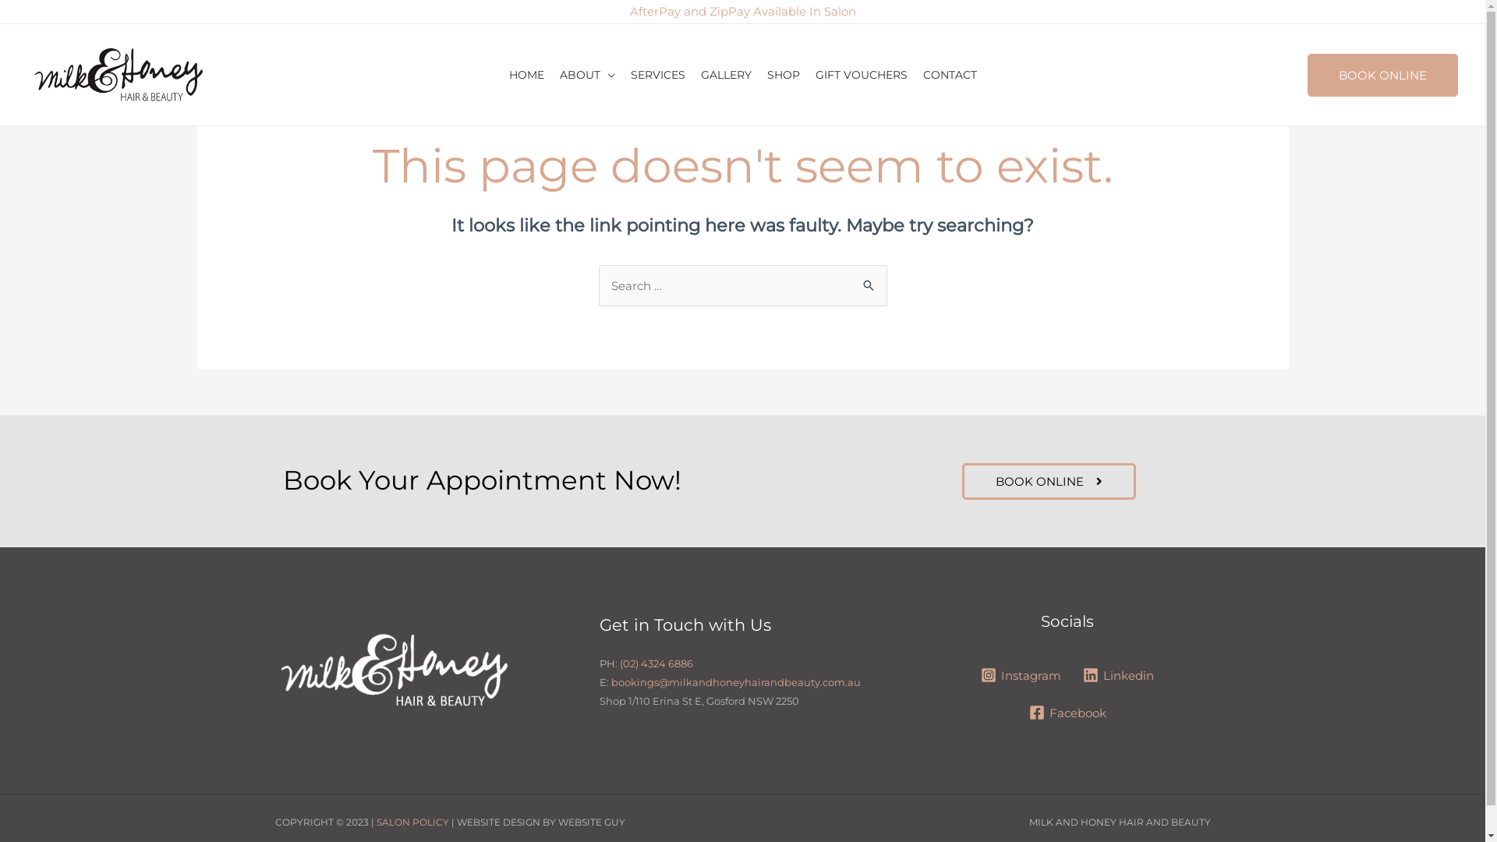 The height and width of the screenshot is (842, 1497). I want to click on SHOP, so click(784, 75).